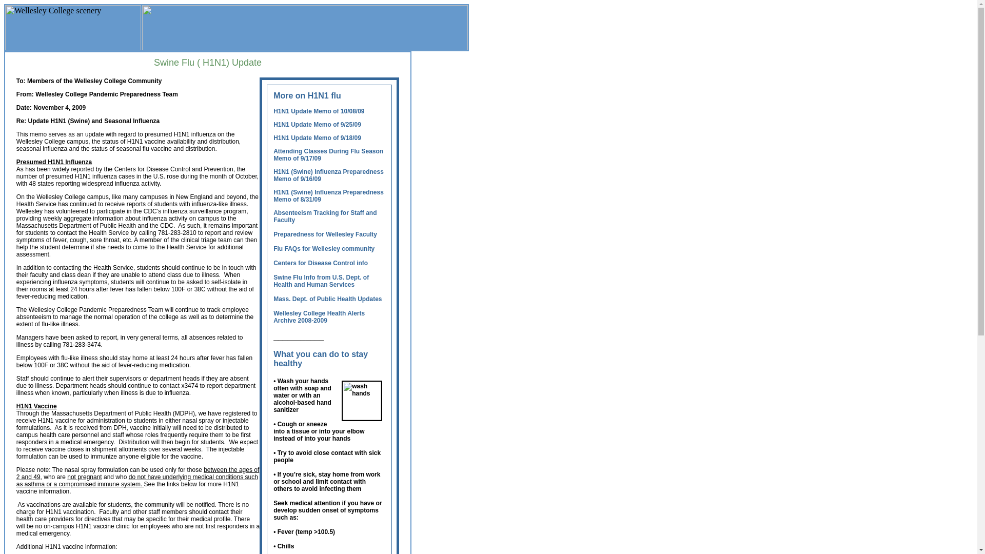 This screenshot has width=985, height=554. I want to click on Centers for Disease Control info, so click(320, 267).